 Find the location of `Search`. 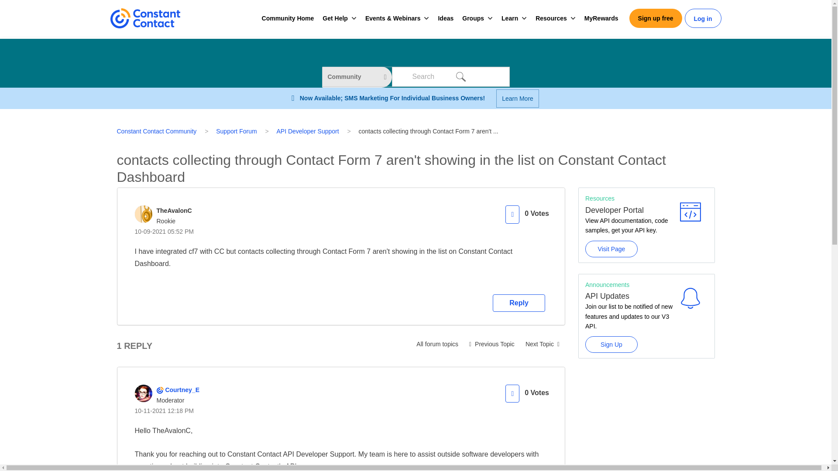

Search is located at coordinates (460, 77).